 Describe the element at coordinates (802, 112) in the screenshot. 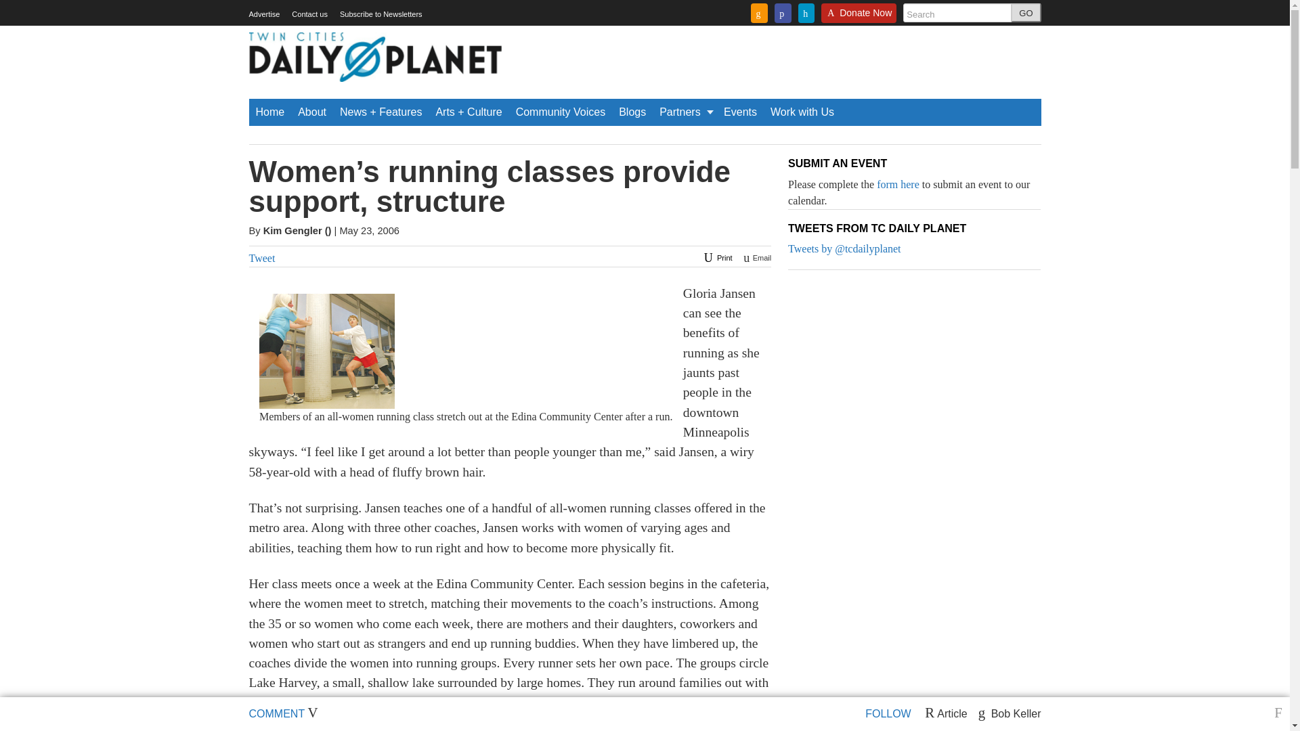

I see `Work with Us` at that location.